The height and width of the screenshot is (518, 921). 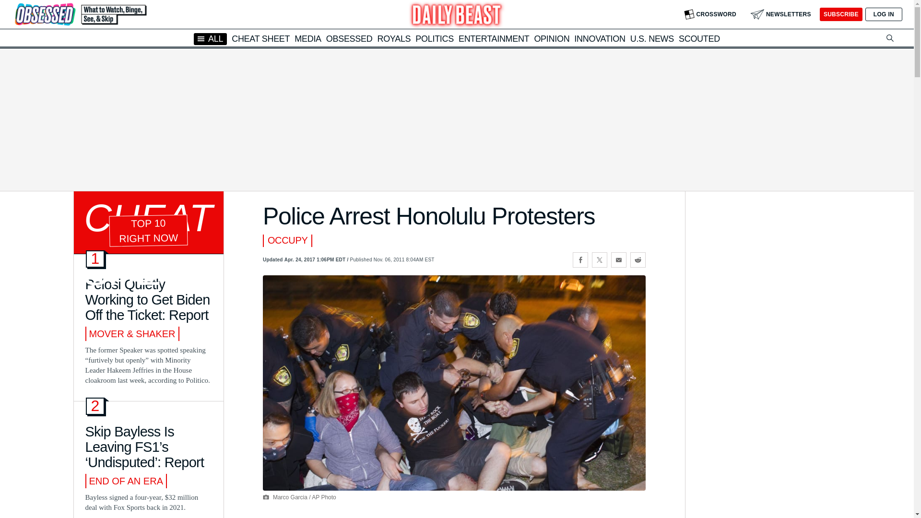 I want to click on CHEAT SHEET, so click(x=261, y=38).